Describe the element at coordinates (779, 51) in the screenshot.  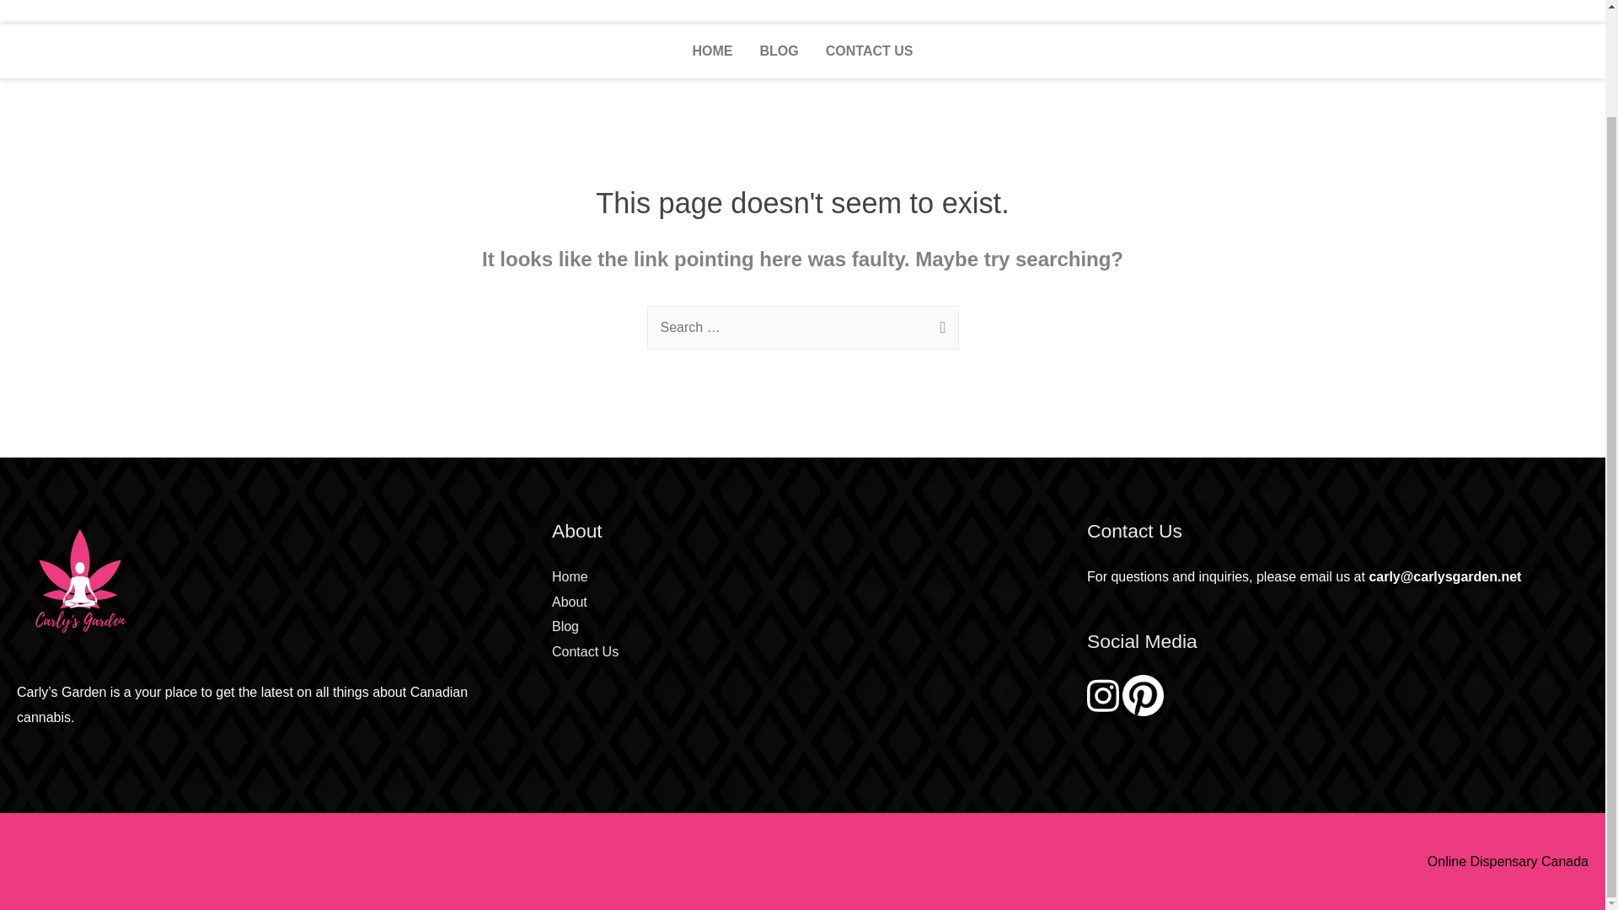
I see `BLOG` at that location.